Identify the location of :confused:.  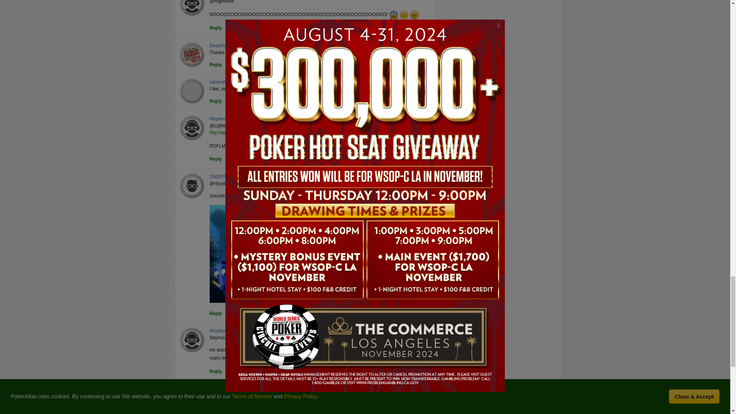
(404, 15).